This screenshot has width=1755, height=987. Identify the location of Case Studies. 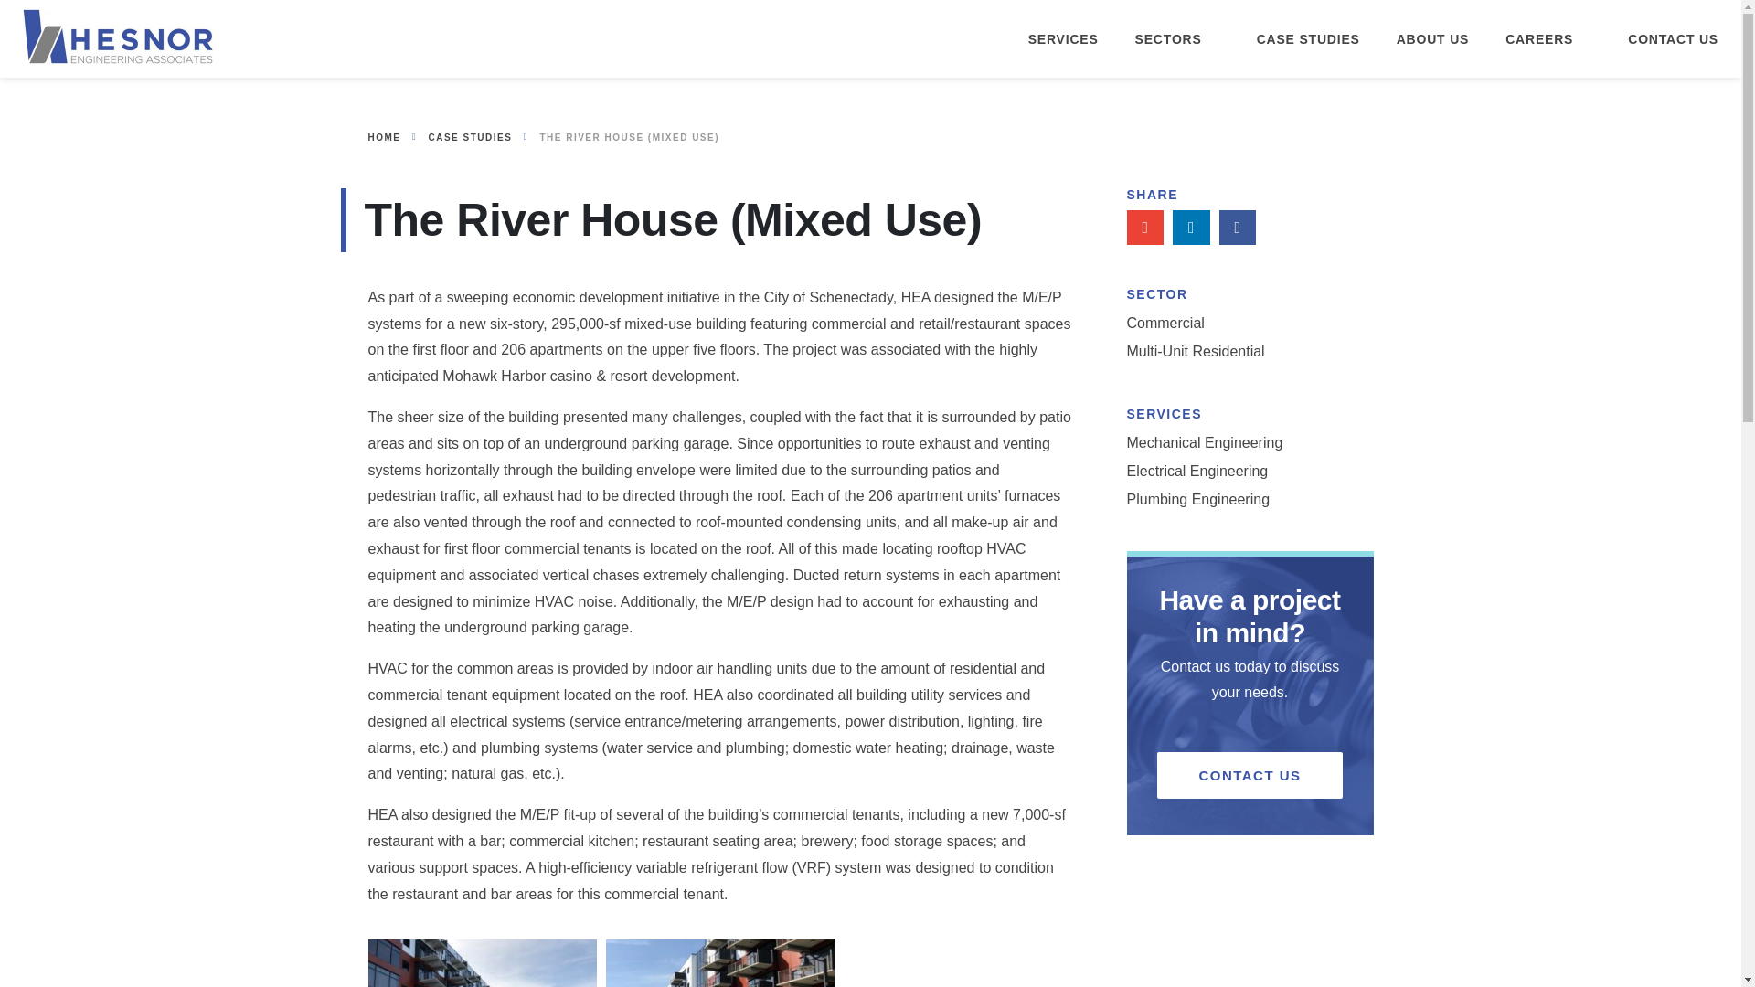
(470, 139).